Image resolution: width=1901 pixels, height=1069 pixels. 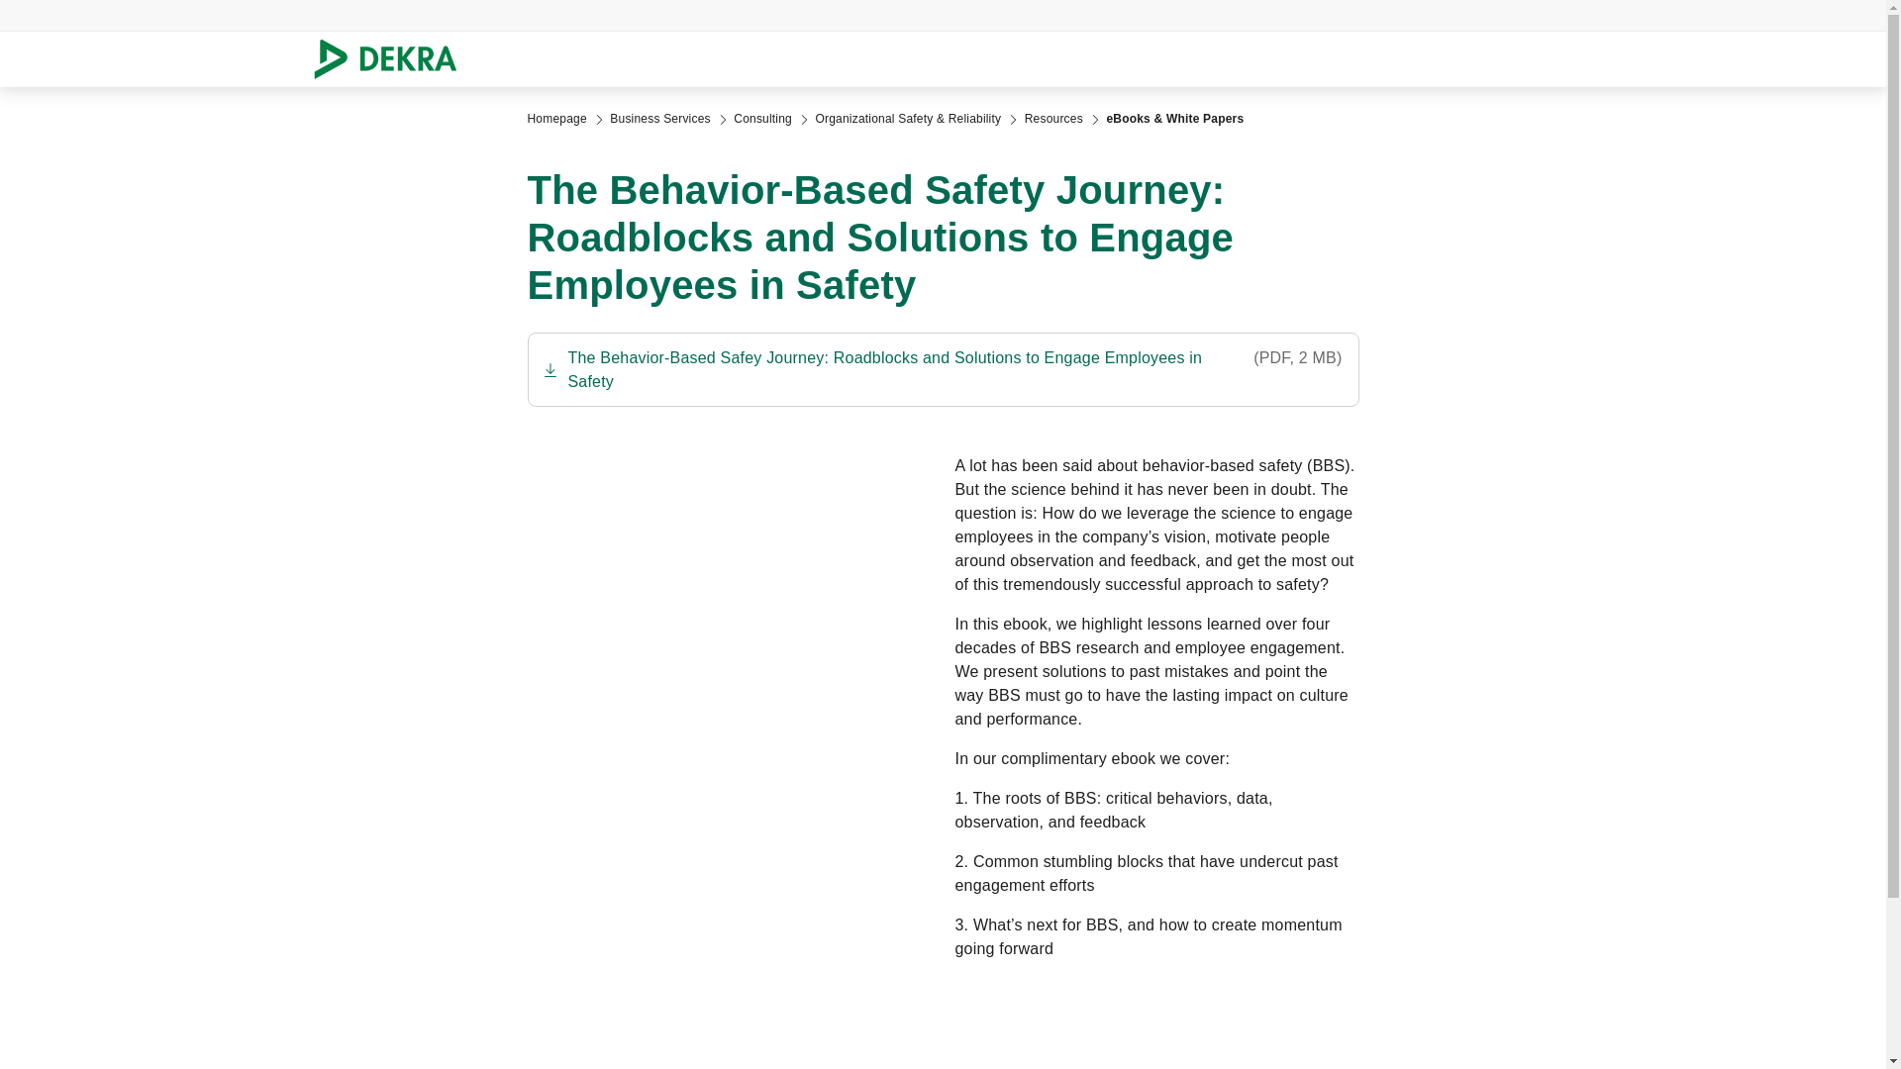 What do you see at coordinates (392, 59) in the screenshot?
I see `Logo` at bounding box center [392, 59].